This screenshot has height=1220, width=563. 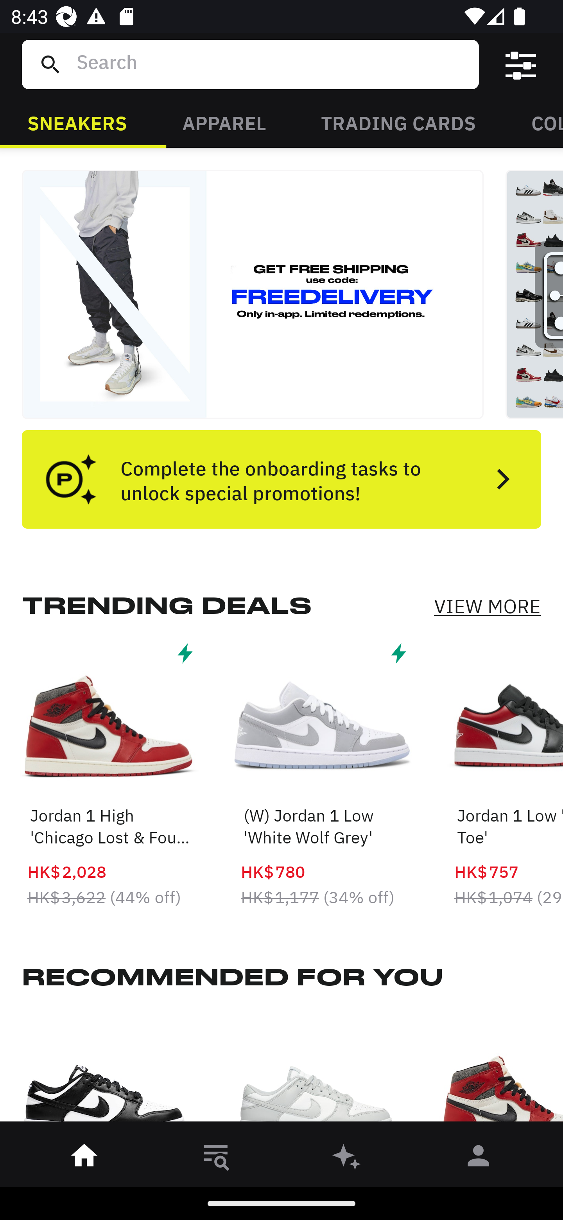 What do you see at coordinates (216, 1158) in the screenshot?
I see `󱎸` at bounding box center [216, 1158].